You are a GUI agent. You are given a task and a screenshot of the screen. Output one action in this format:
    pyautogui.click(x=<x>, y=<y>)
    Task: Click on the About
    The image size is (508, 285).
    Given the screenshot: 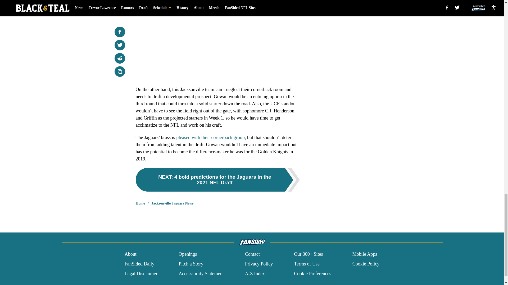 What is the action you would take?
    pyautogui.click(x=130, y=254)
    